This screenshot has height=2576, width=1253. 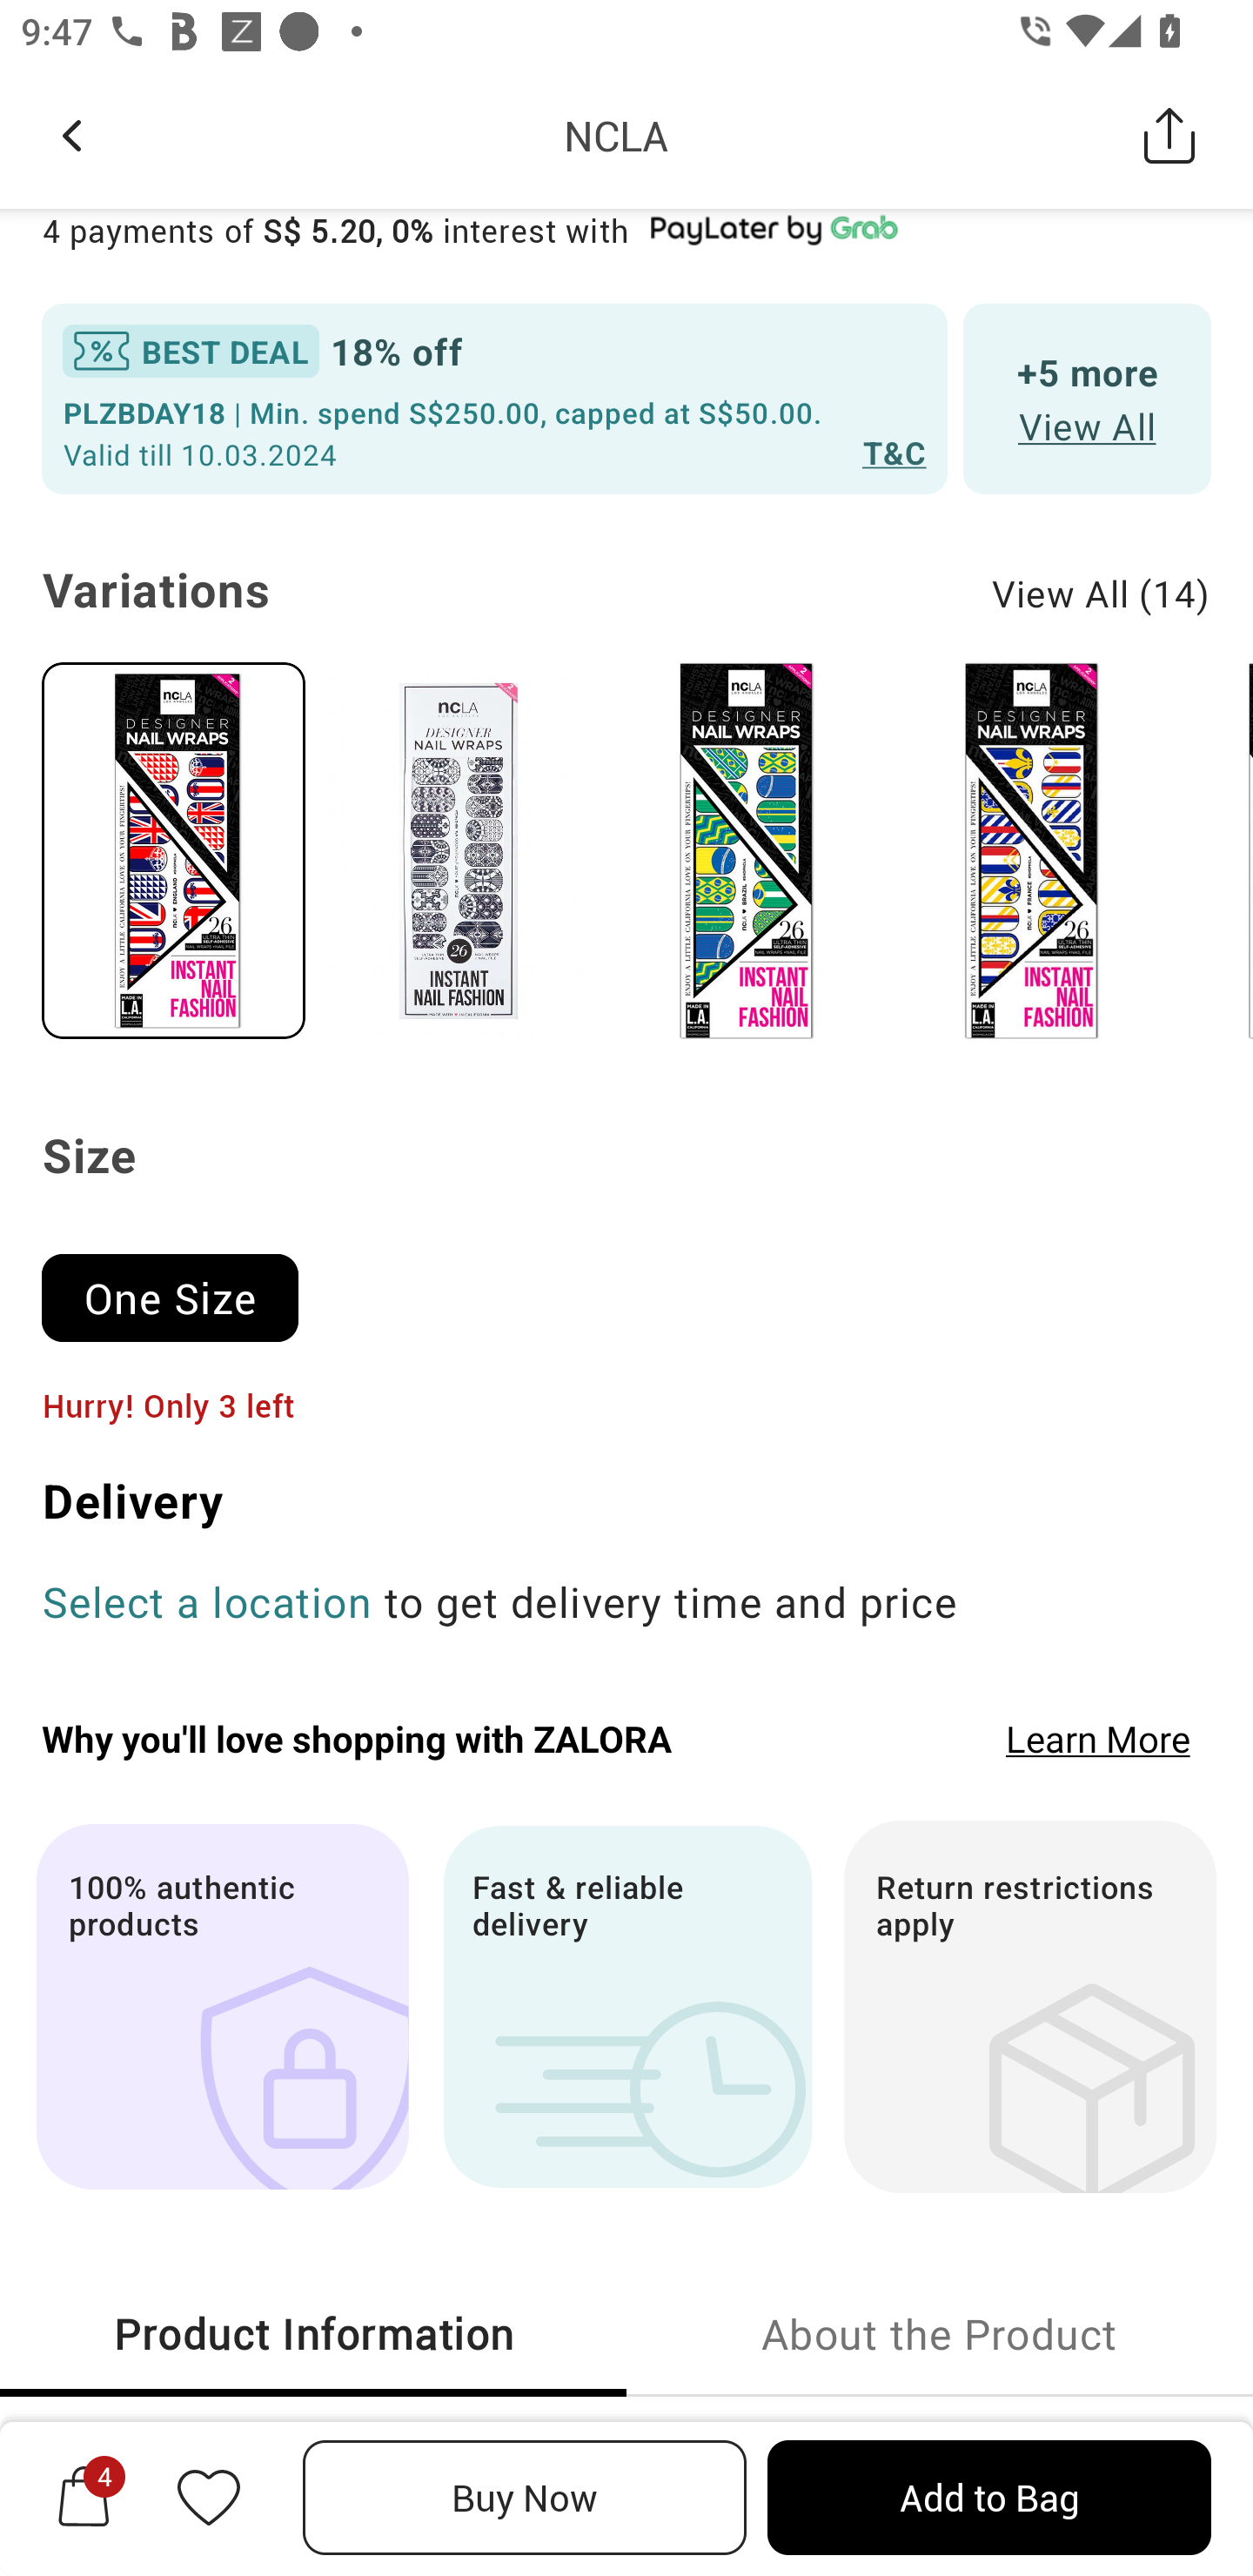 What do you see at coordinates (988, 2498) in the screenshot?
I see `Add to Bag` at bounding box center [988, 2498].